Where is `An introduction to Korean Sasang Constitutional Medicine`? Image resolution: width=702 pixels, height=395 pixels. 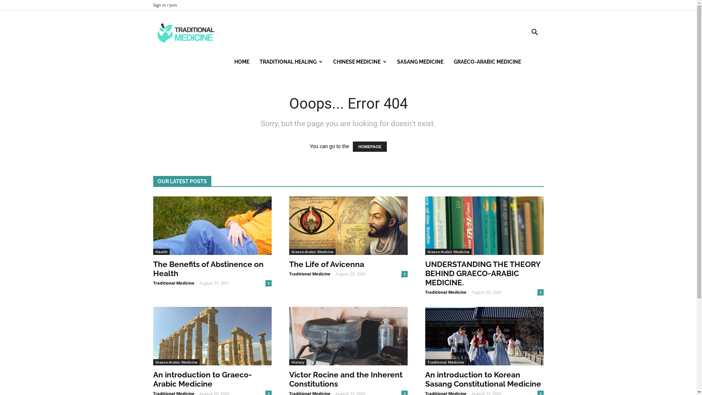
An introduction to Korean Sasang Constitutional Medicine is located at coordinates (483, 379).